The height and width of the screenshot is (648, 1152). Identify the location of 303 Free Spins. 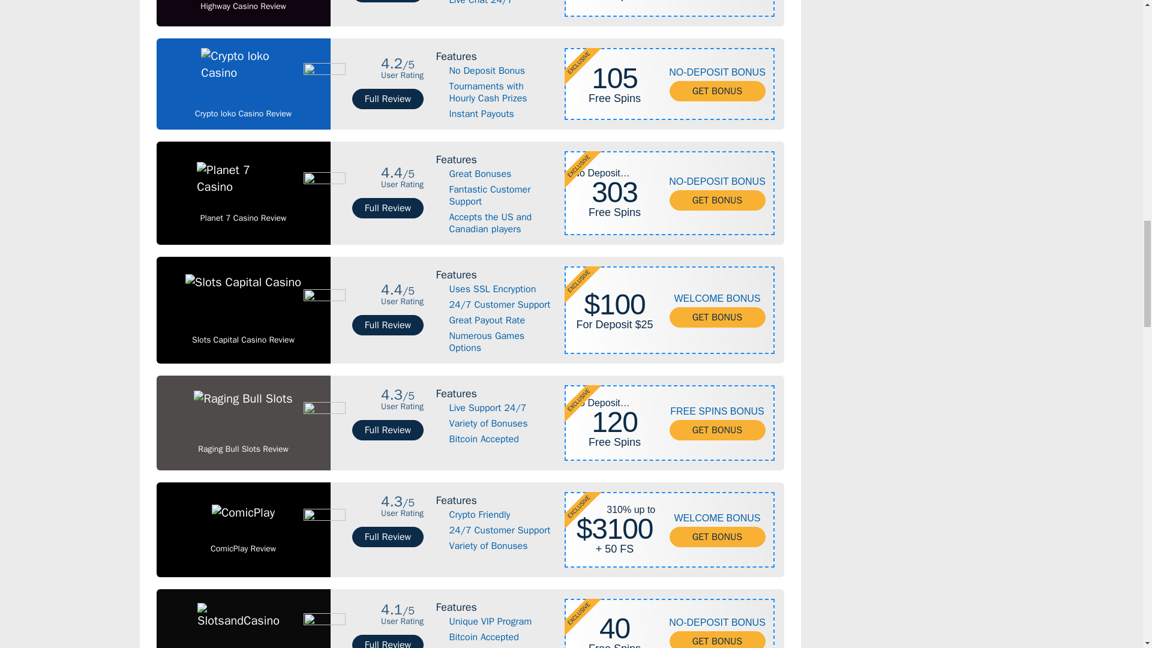
(614, 192).